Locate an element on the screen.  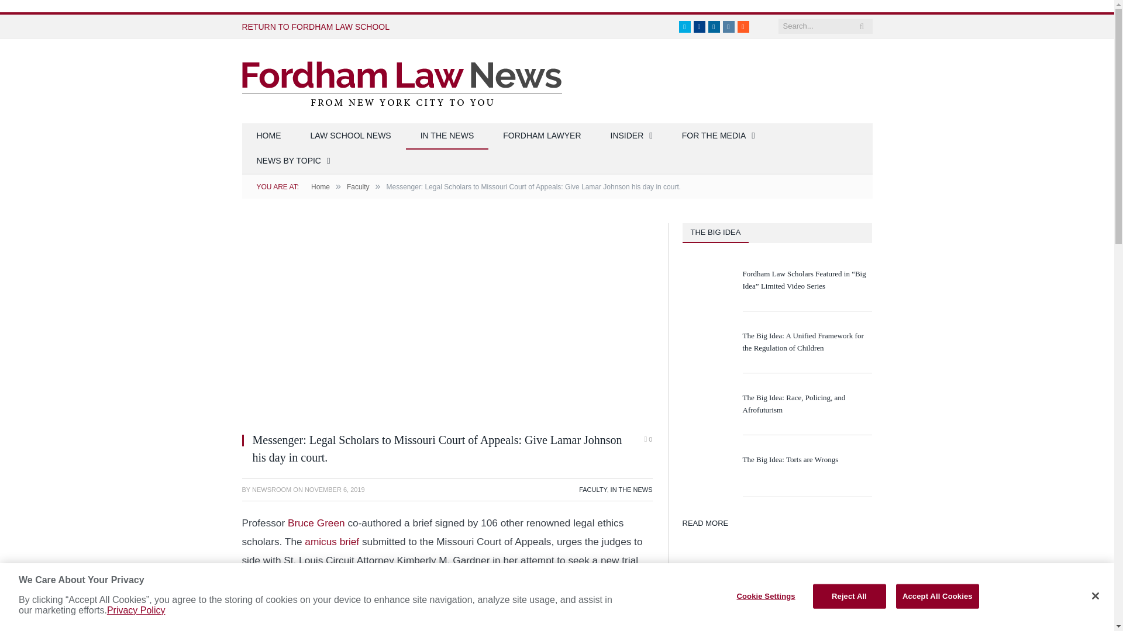
LinkedIn is located at coordinates (714, 27).